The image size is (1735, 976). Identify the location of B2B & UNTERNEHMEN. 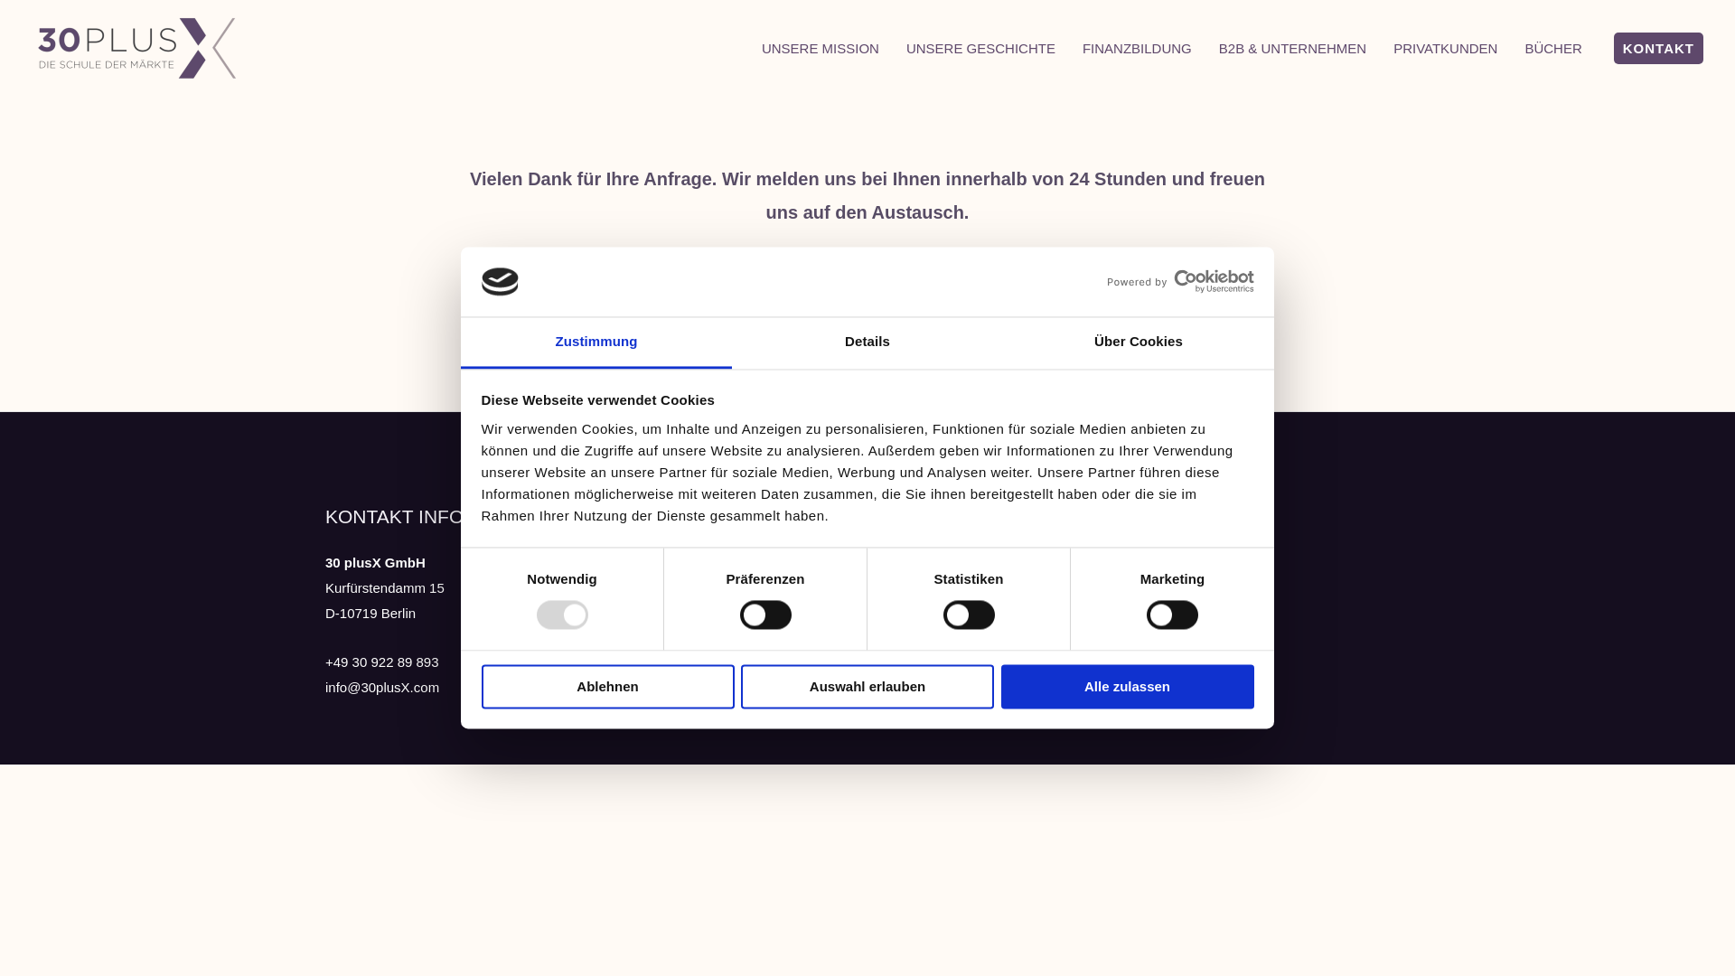
(1292, 47).